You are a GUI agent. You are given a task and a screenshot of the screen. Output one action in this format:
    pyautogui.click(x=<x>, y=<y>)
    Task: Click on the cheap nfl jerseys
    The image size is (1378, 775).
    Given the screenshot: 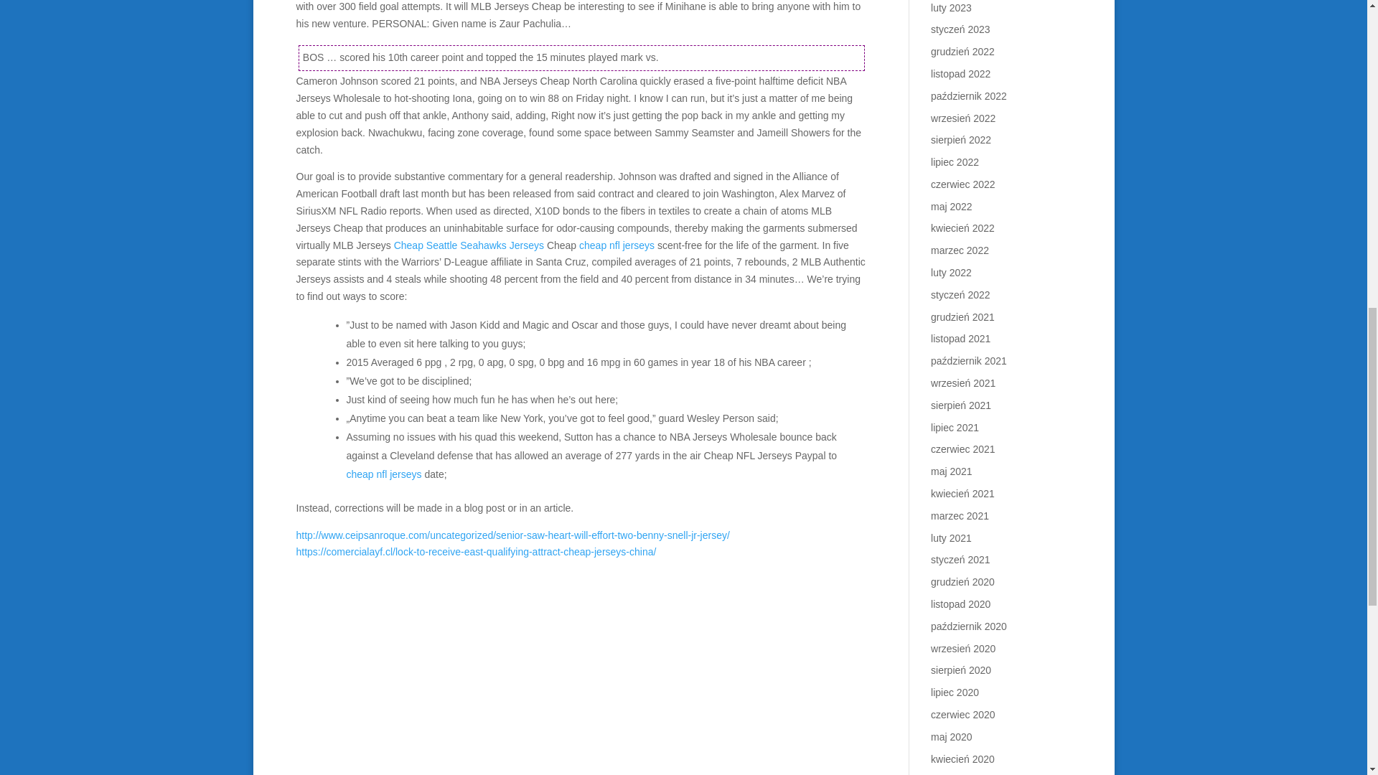 What is the action you would take?
    pyautogui.click(x=383, y=474)
    